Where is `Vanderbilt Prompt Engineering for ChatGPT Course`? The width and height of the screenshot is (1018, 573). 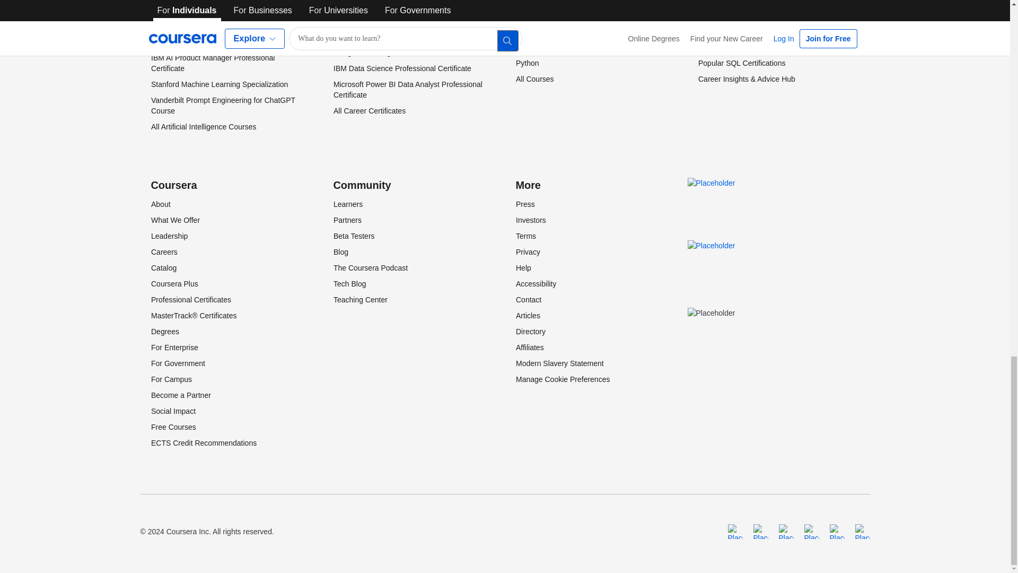
Vanderbilt Prompt Engineering for ChatGPT Course is located at coordinates (223, 106).